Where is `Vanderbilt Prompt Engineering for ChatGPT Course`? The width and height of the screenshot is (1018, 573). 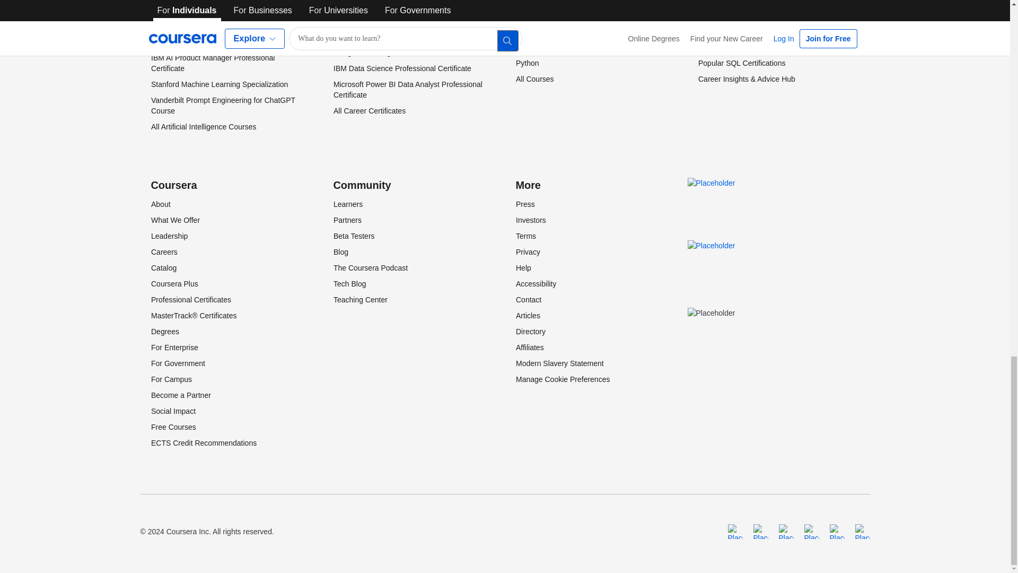
Vanderbilt Prompt Engineering for ChatGPT Course is located at coordinates (223, 106).